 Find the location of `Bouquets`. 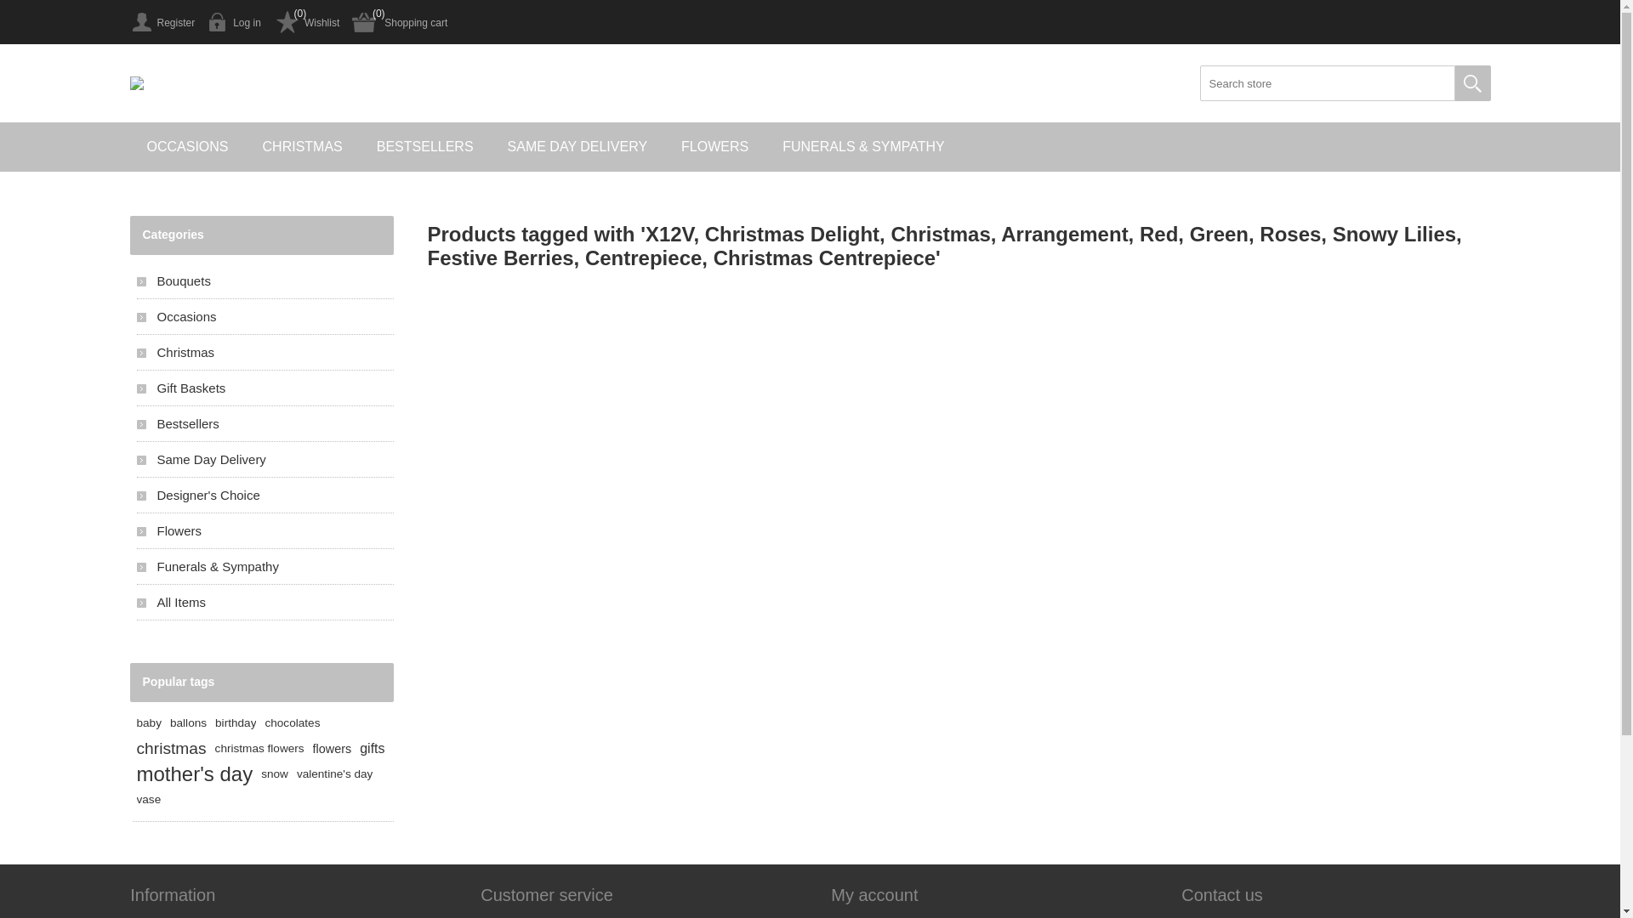

Bouquets is located at coordinates (265, 280).